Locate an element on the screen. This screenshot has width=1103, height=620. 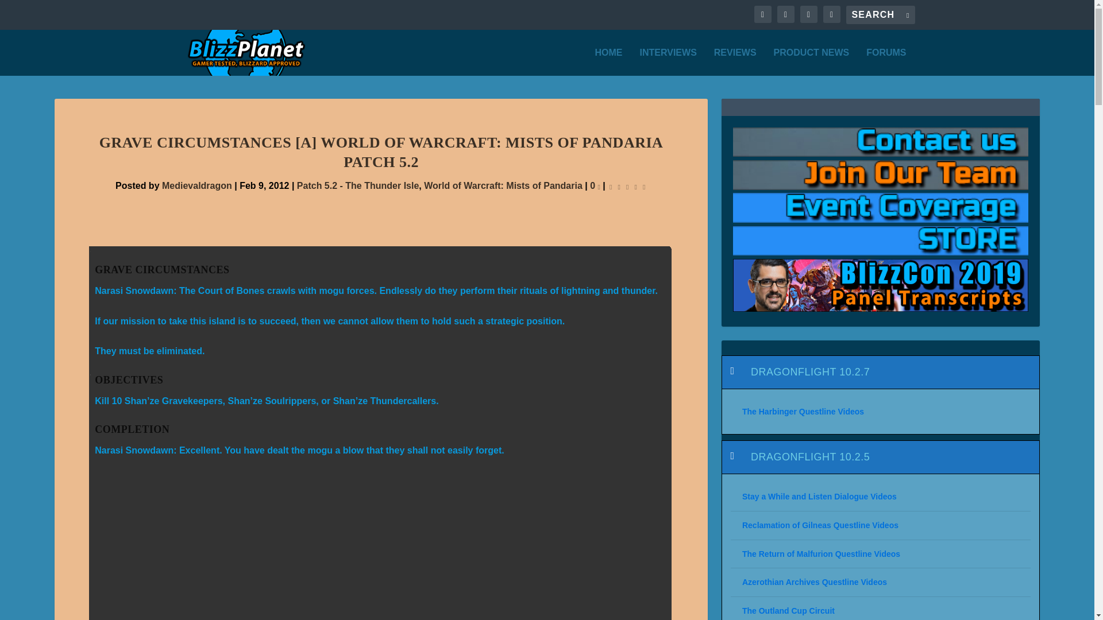
PRODUCT NEWS is located at coordinates (811, 62).